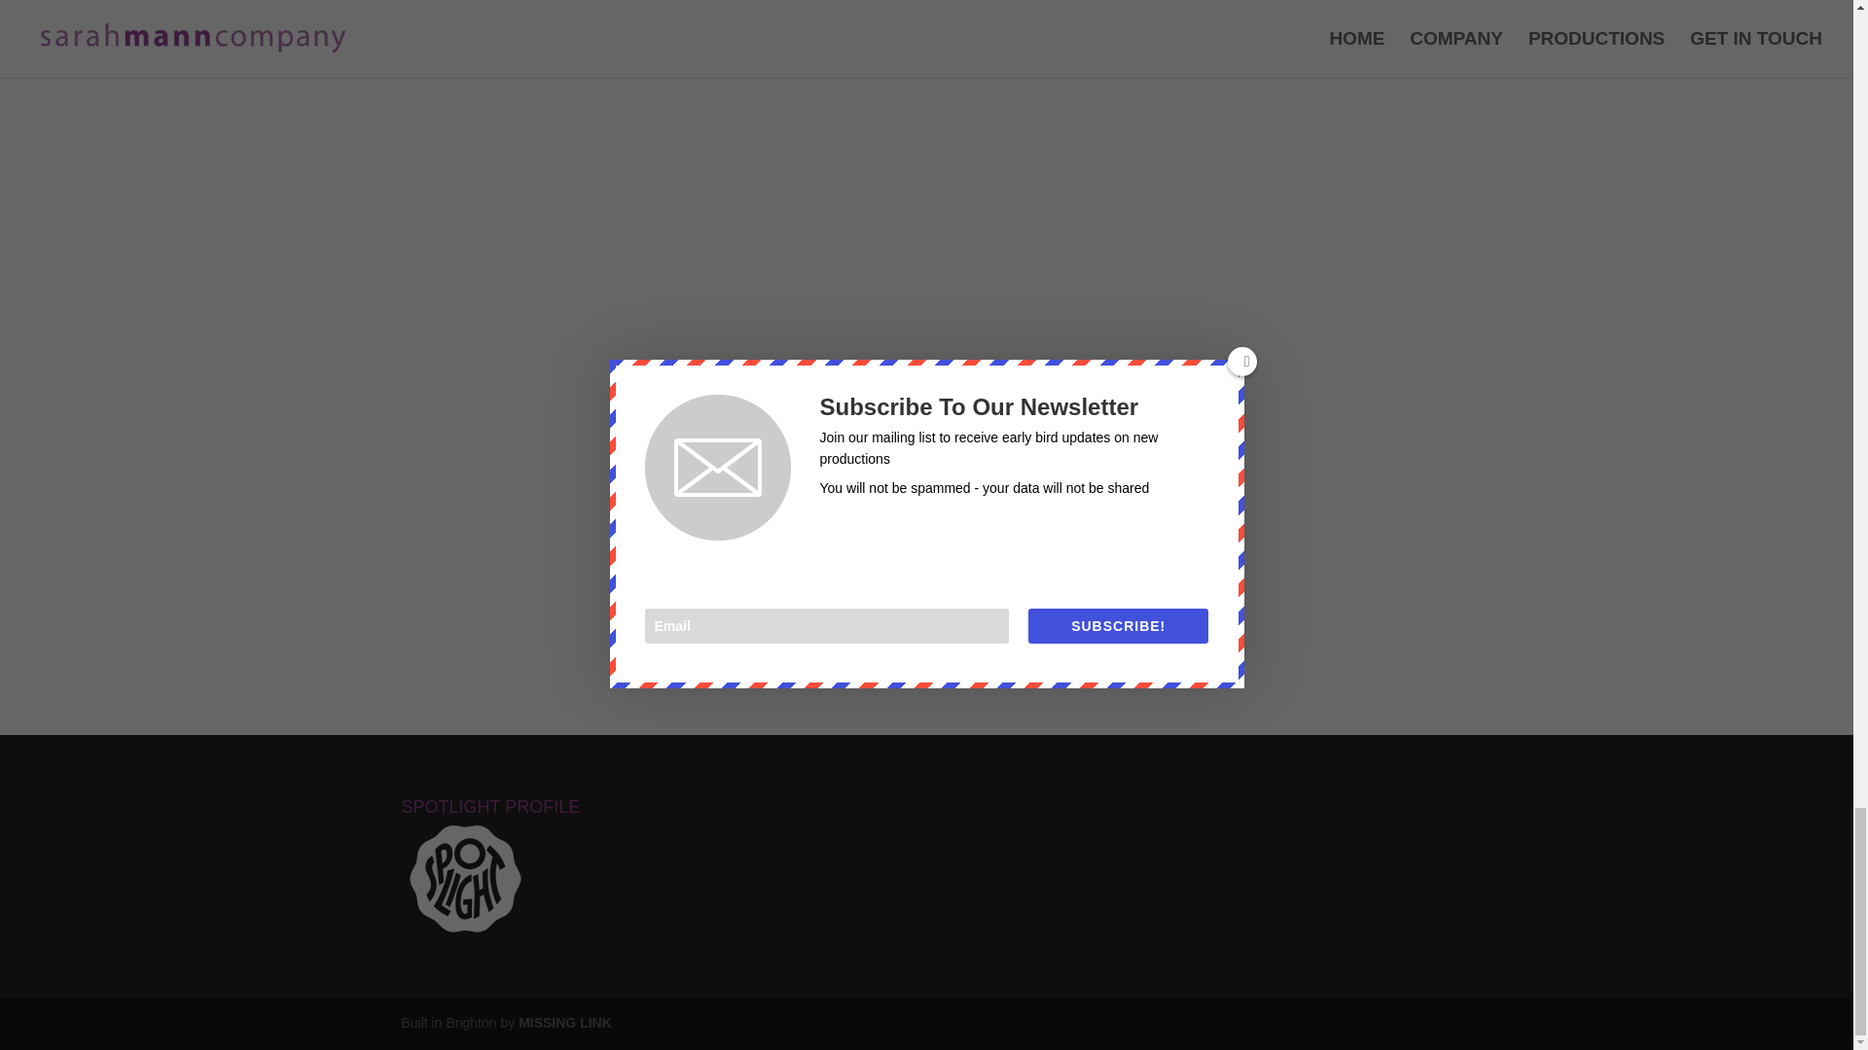  What do you see at coordinates (565, 1023) in the screenshot?
I see `MISSING LINK` at bounding box center [565, 1023].